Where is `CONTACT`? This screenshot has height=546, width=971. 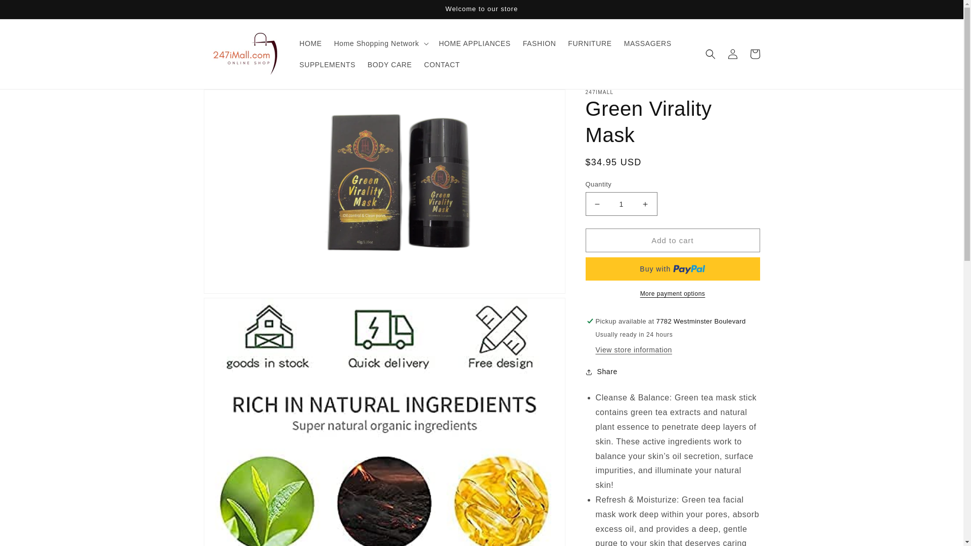 CONTACT is located at coordinates (442, 65).